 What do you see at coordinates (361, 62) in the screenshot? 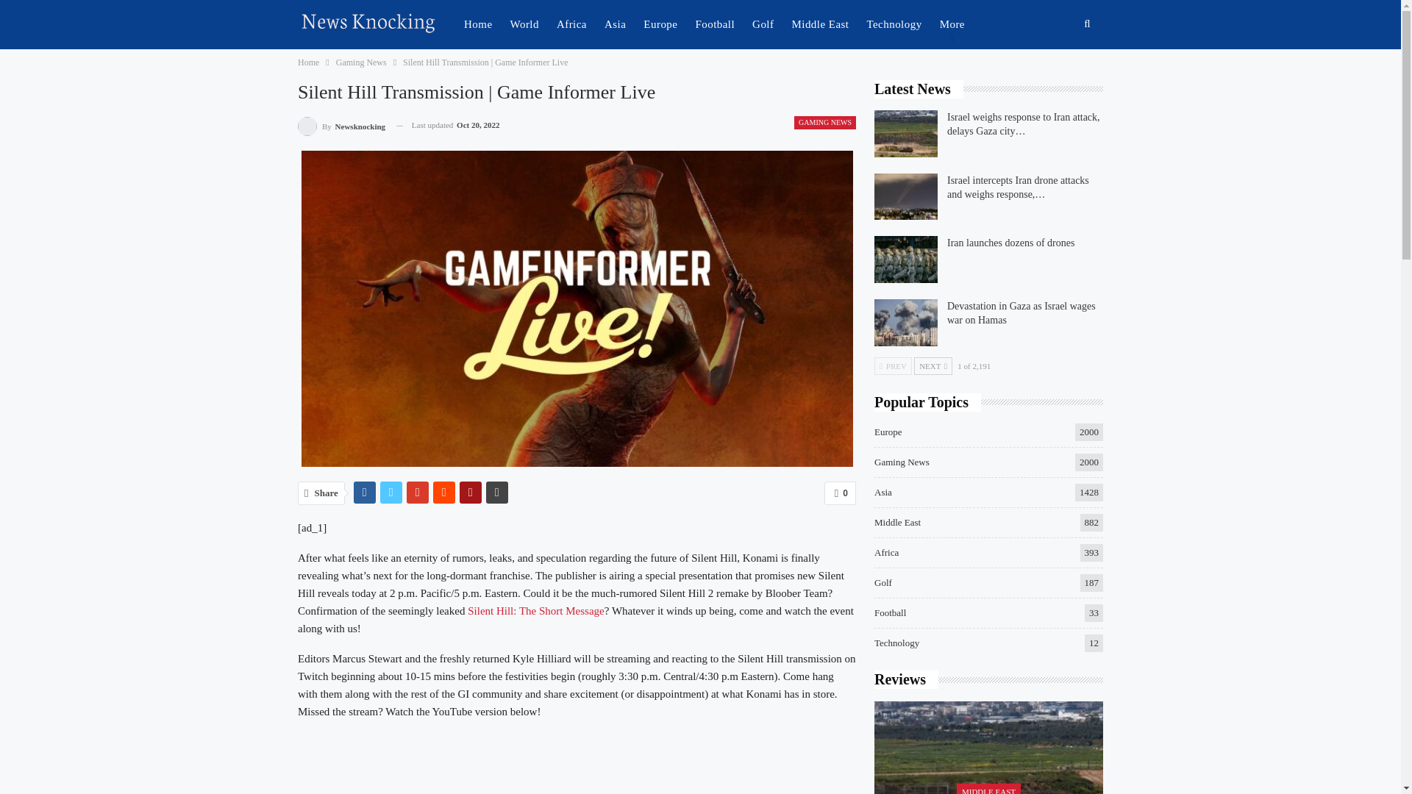
I see `Gaming News` at bounding box center [361, 62].